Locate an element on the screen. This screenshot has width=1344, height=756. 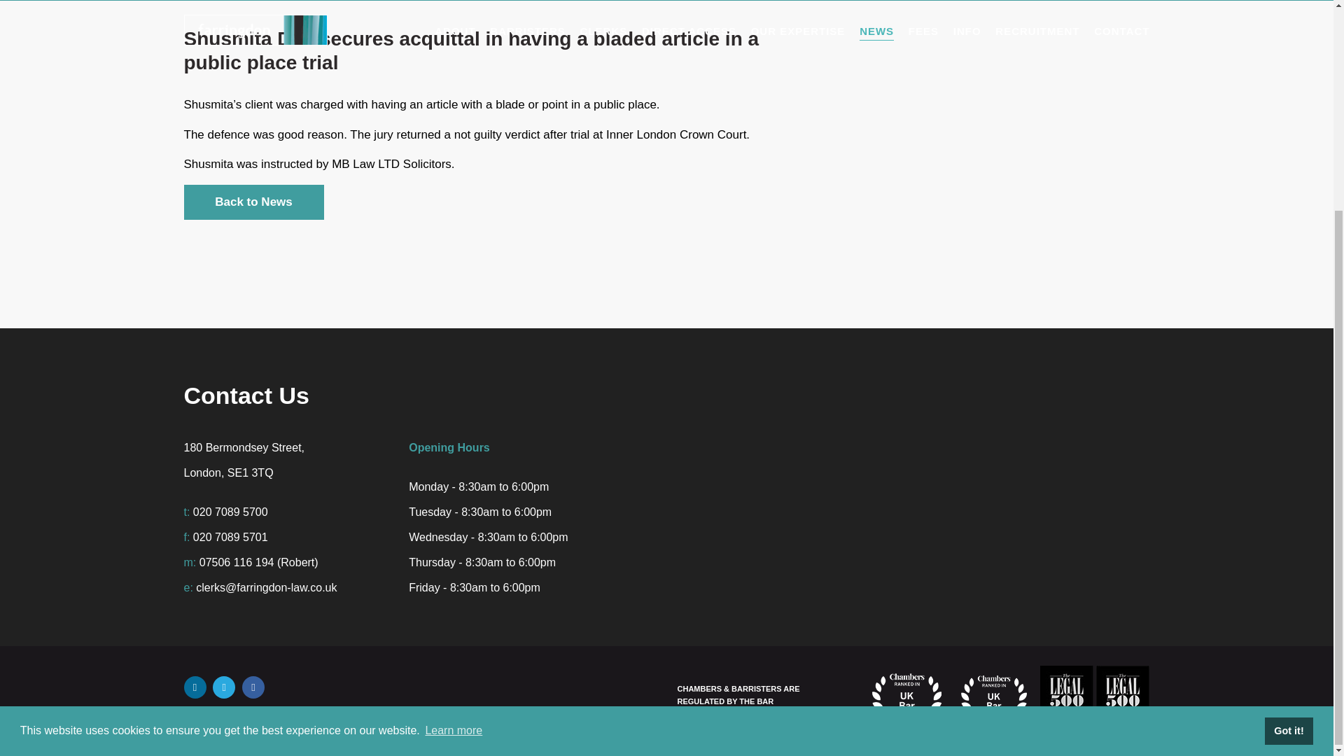
Got it! is located at coordinates (1288, 447).